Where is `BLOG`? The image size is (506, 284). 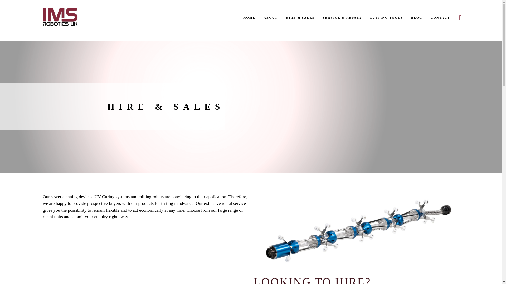 BLOG is located at coordinates (416, 18).